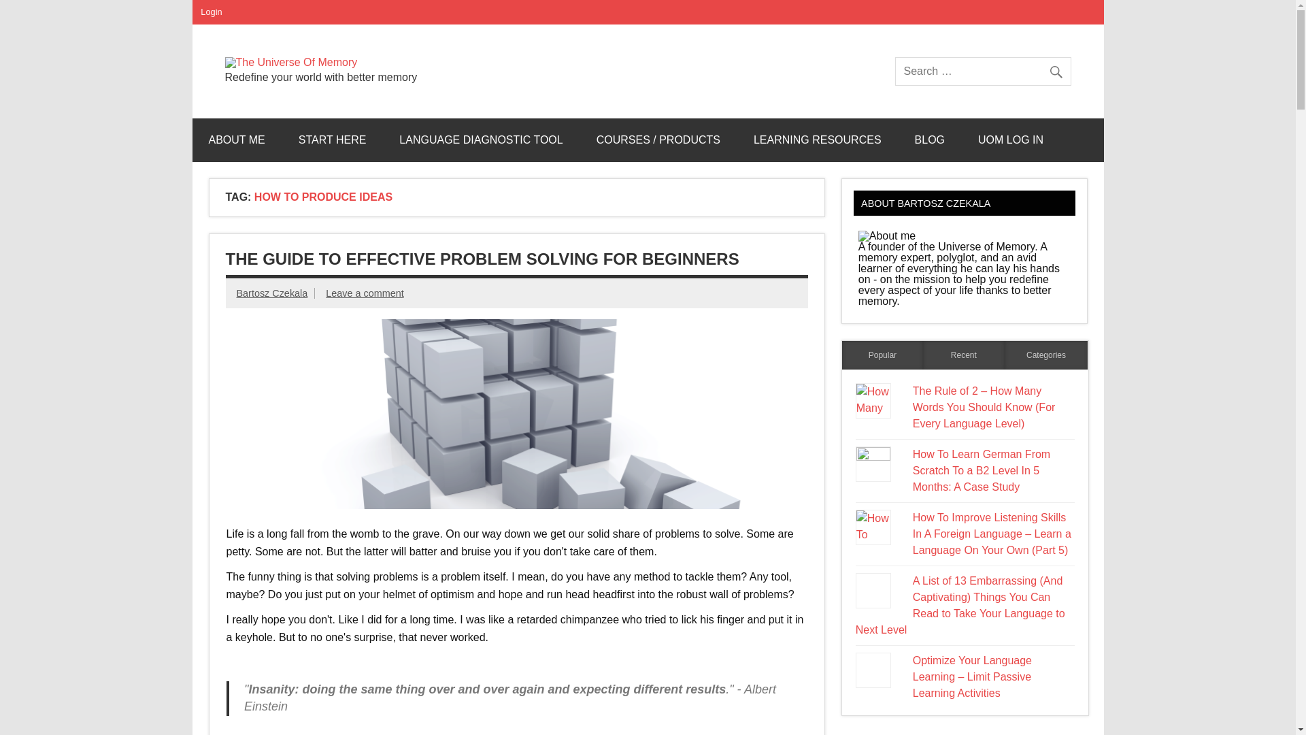 This screenshot has height=735, width=1306. Describe the element at coordinates (883, 355) in the screenshot. I see `Popular` at that location.